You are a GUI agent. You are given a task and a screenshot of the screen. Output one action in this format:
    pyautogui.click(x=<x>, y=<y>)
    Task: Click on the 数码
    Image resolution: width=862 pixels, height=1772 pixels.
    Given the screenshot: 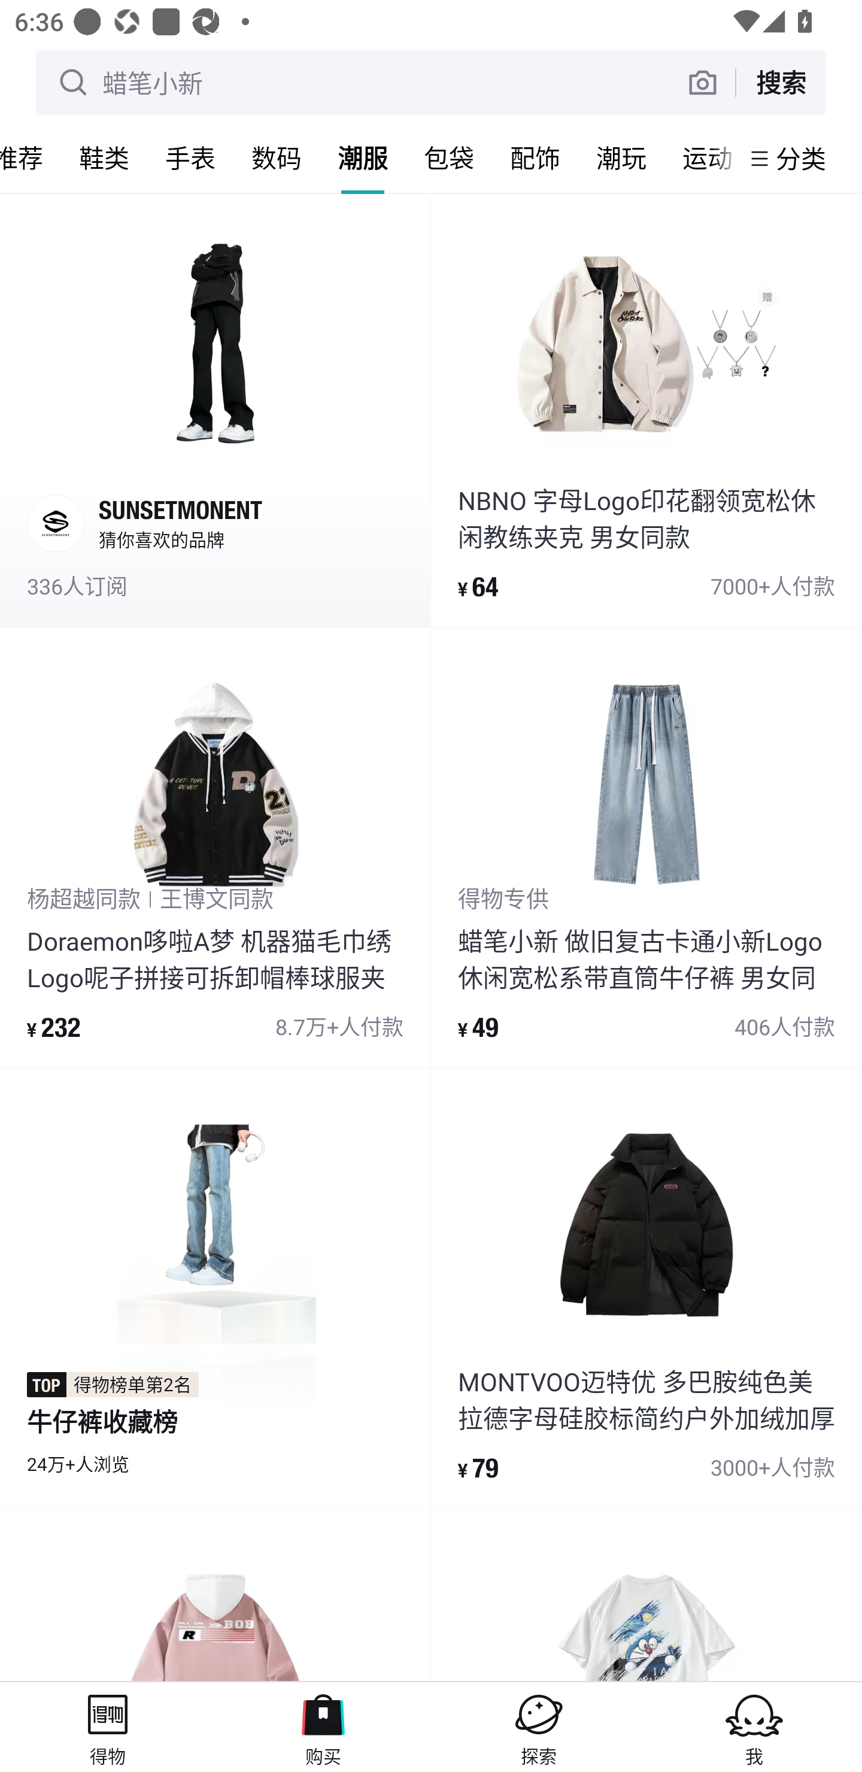 What is the action you would take?
    pyautogui.click(x=277, y=157)
    